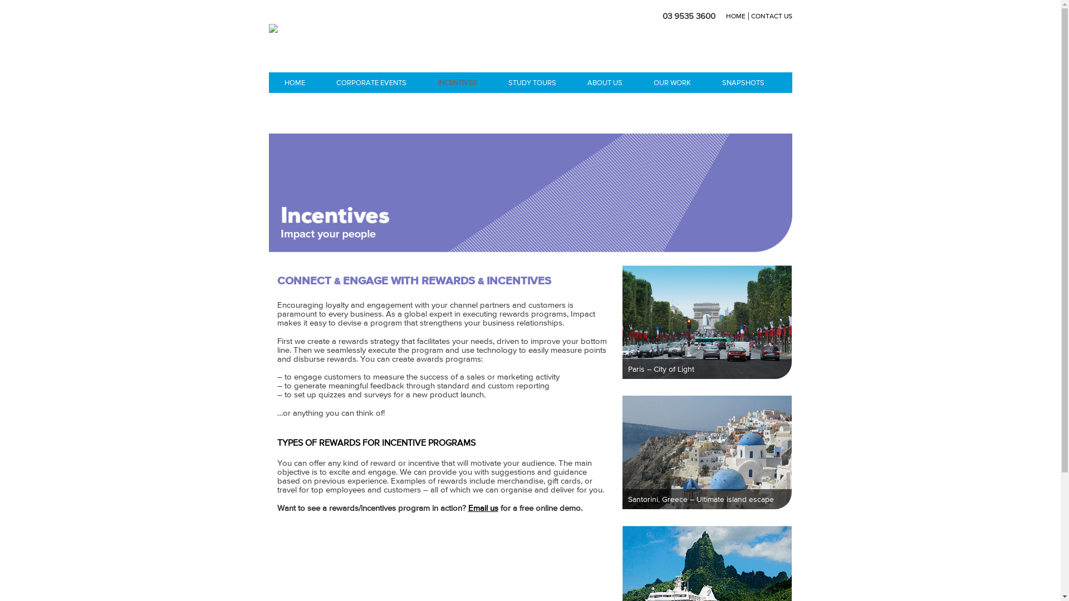 The height and width of the screenshot is (601, 1069). What do you see at coordinates (673, 82) in the screenshot?
I see `OUR WORK` at bounding box center [673, 82].